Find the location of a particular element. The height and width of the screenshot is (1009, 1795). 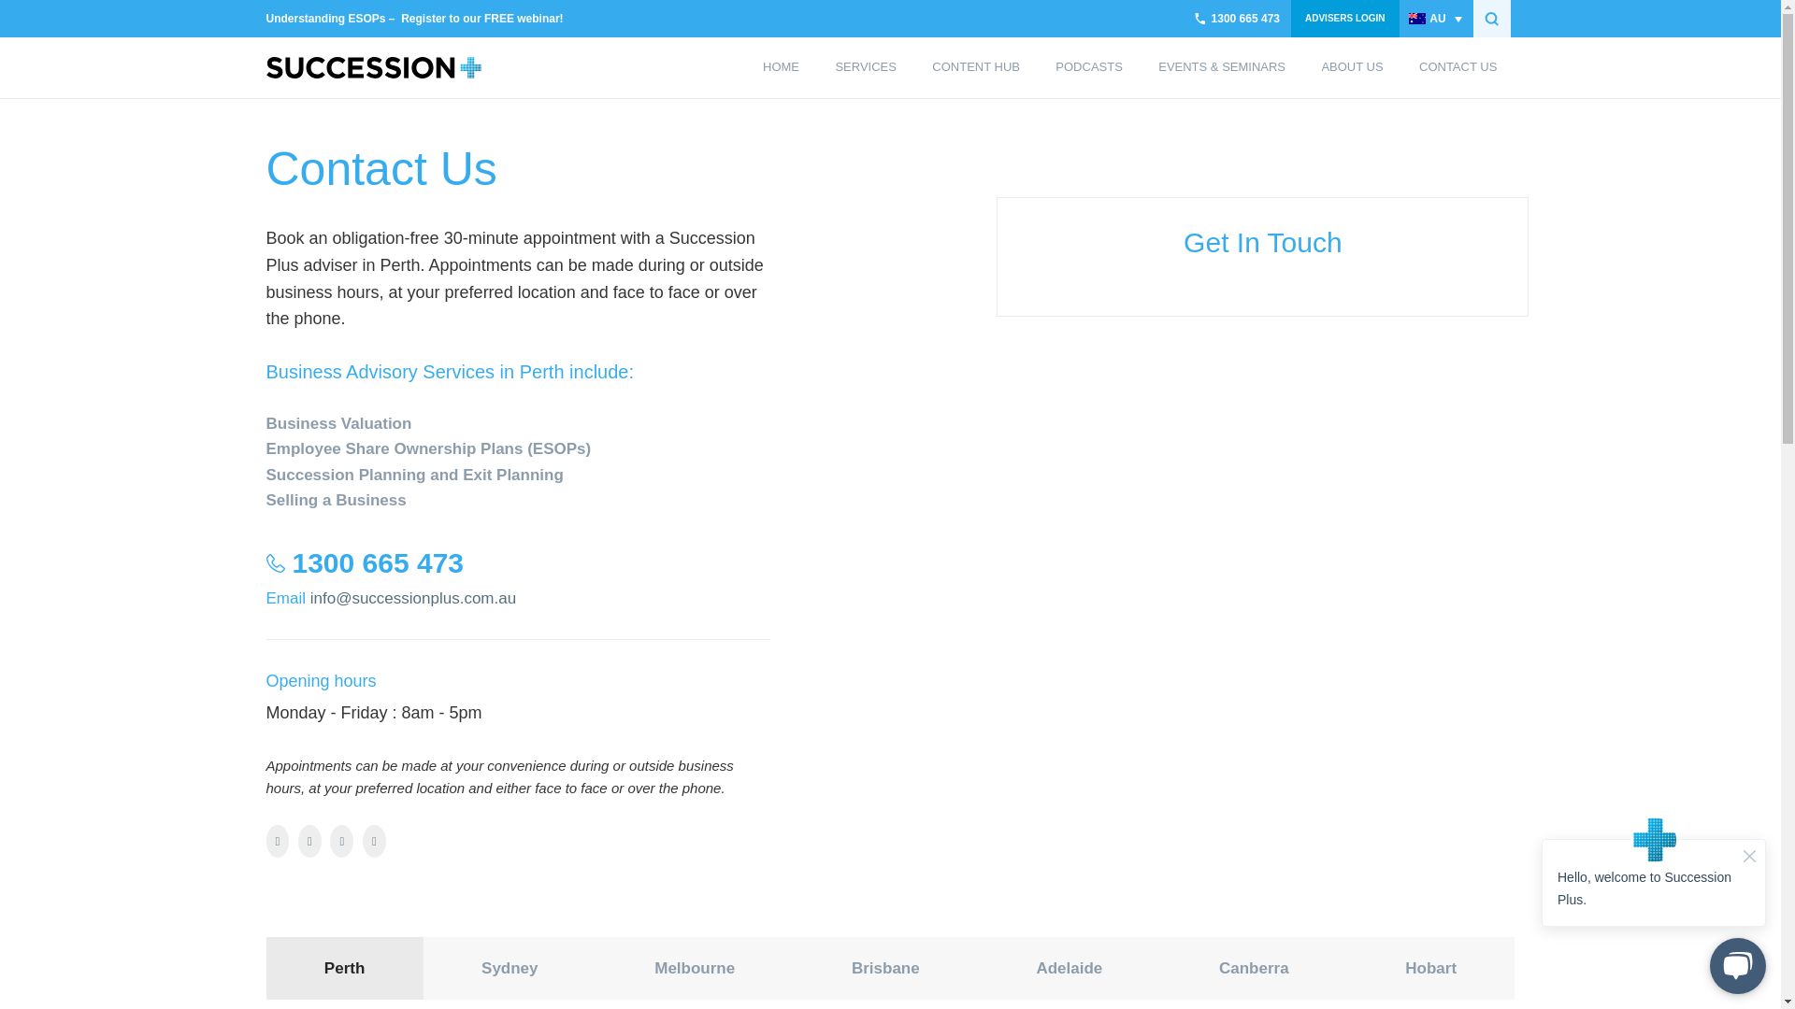

ABOUT US is located at coordinates (1352, 67).